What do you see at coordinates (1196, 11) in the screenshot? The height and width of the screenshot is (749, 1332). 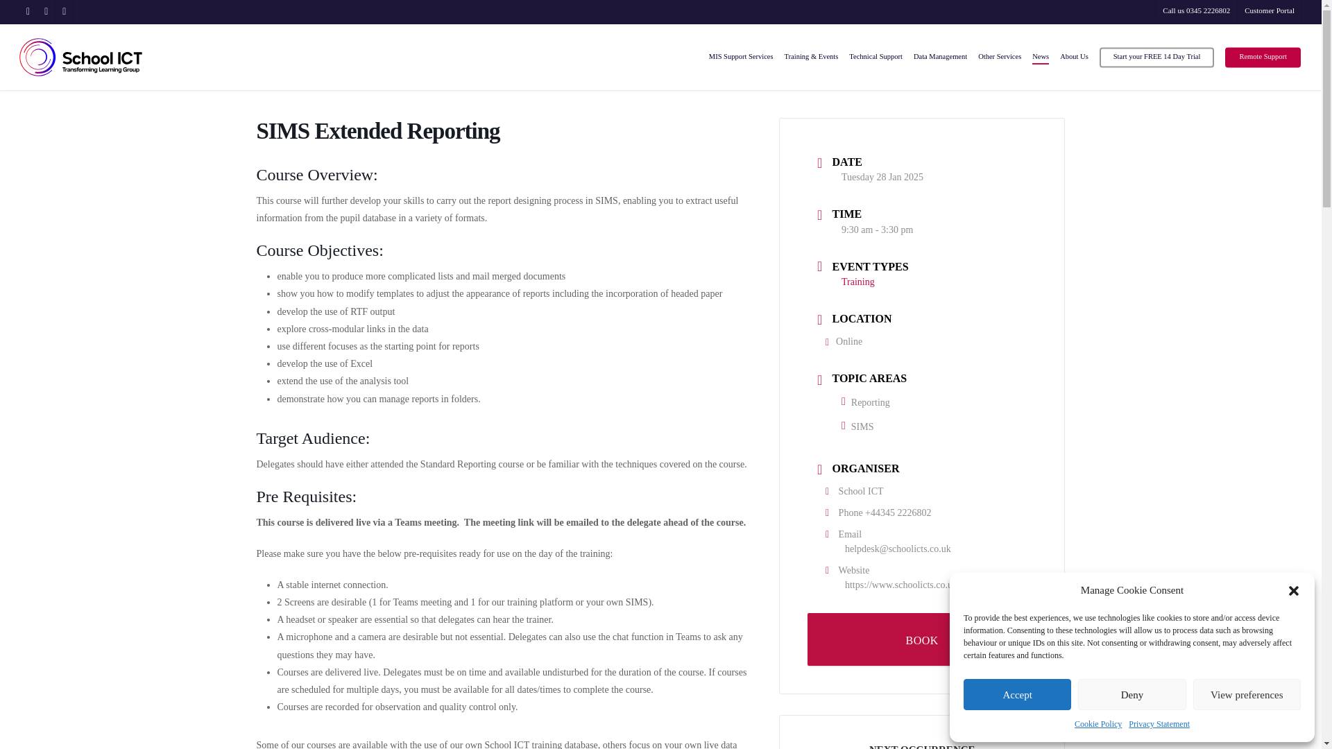 I see `Call us 0345 2226802` at bounding box center [1196, 11].